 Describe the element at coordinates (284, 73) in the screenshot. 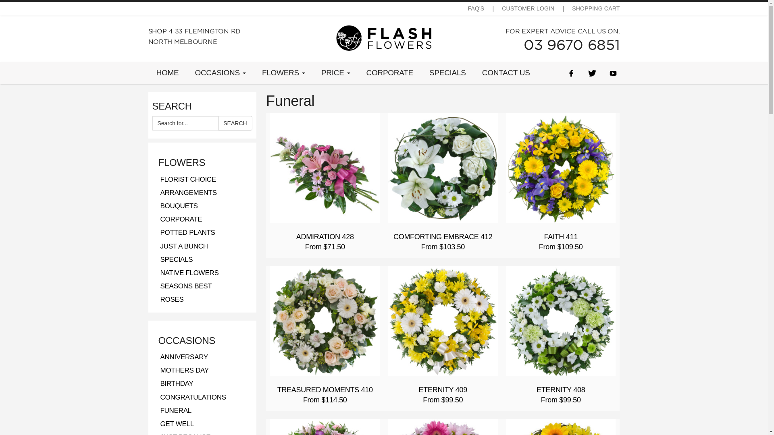

I see `FLOWERS` at that location.